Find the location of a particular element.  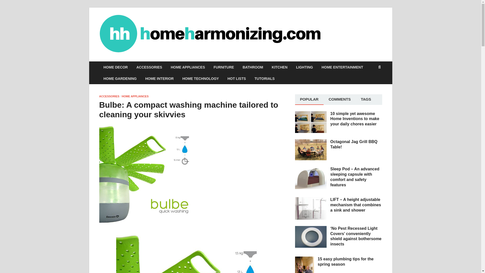

HOME TECHNOLOGY is located at coordinates (201, 78).